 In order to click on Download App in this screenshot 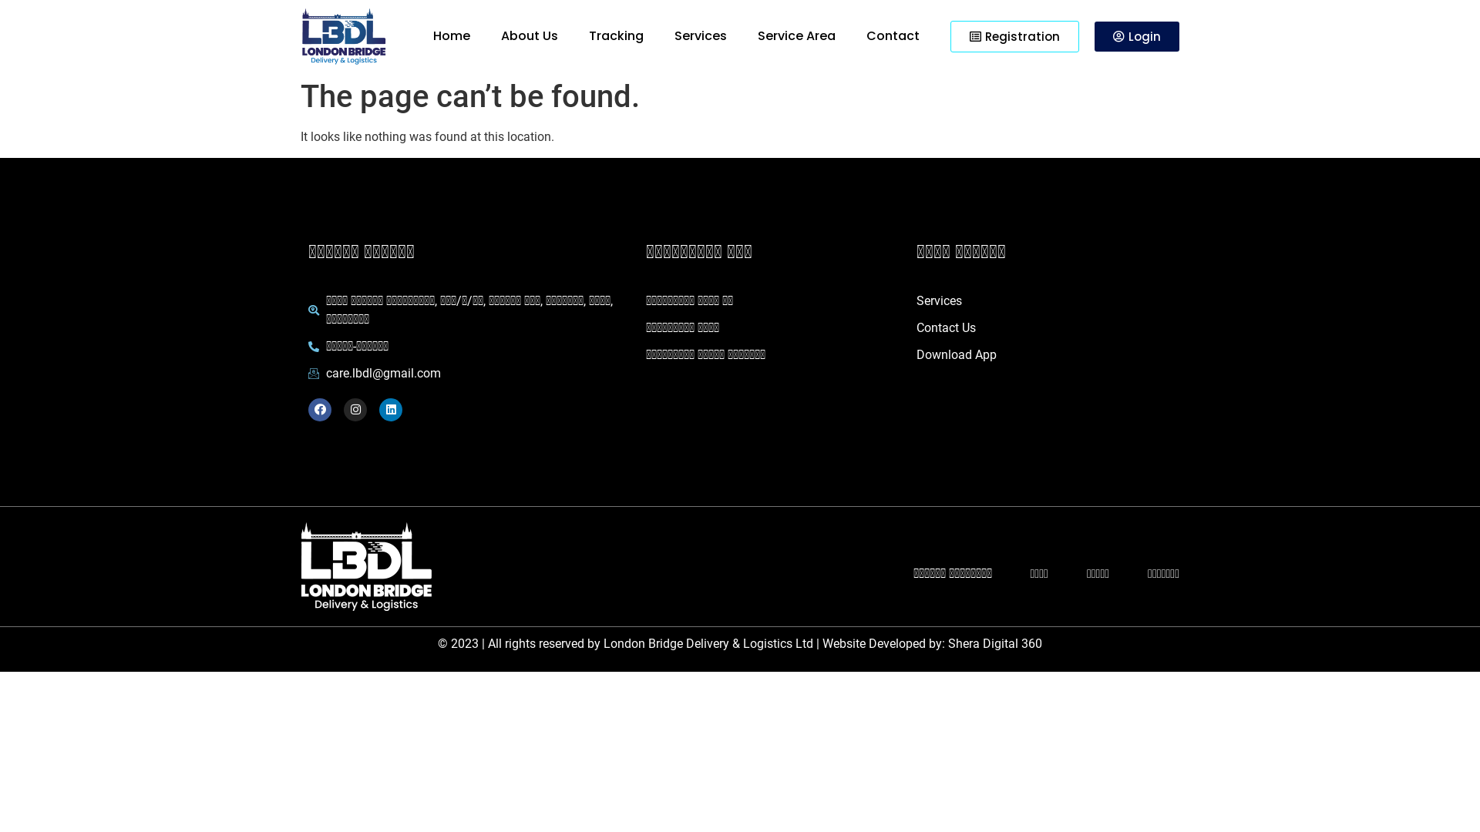, I will do `click(1044, 355)`.